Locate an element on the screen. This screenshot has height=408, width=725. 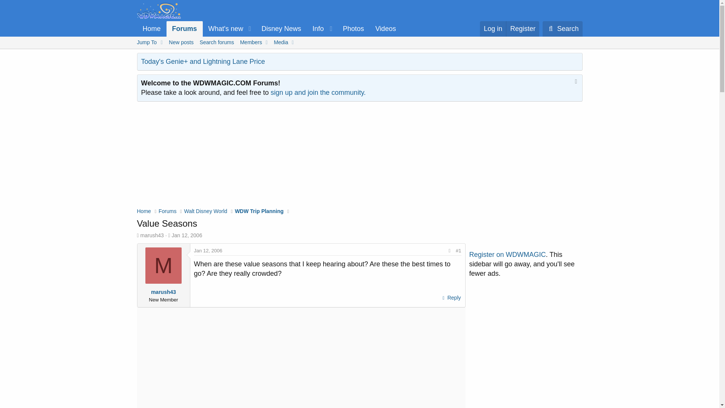
Search is located at coordinates (359, 42).